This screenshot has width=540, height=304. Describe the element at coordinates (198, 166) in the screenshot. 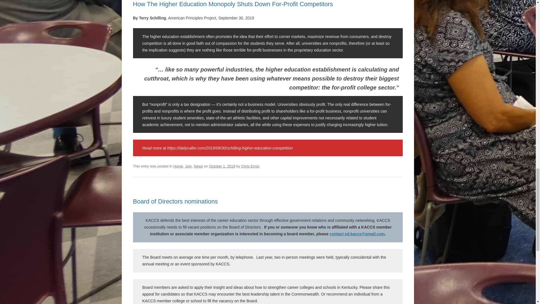

I see `News` at that location.